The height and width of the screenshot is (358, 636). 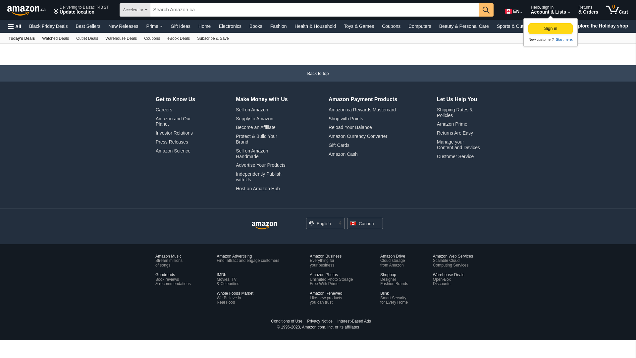 I want to click on Sell on Amazon Handmade, so click(x=252, y=153).